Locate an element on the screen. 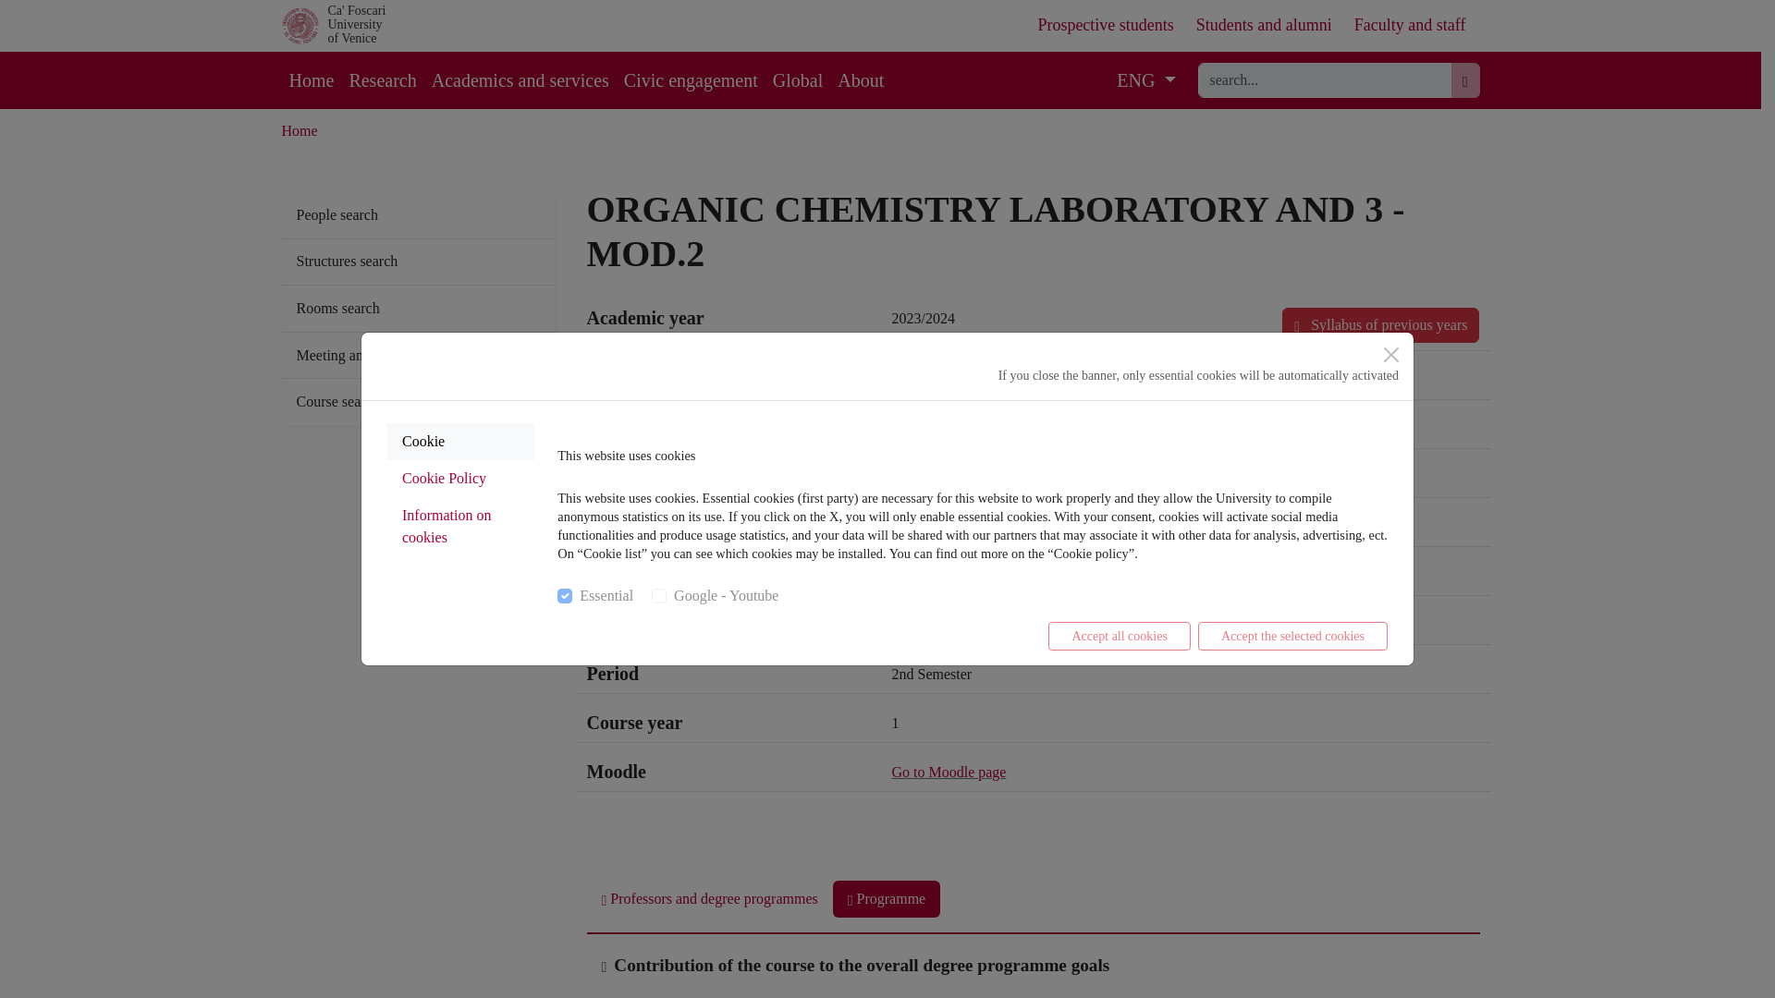 Image resolution: width=1775 pixels, height=998 pixels. ENG is located at coordinates (1145, 79).